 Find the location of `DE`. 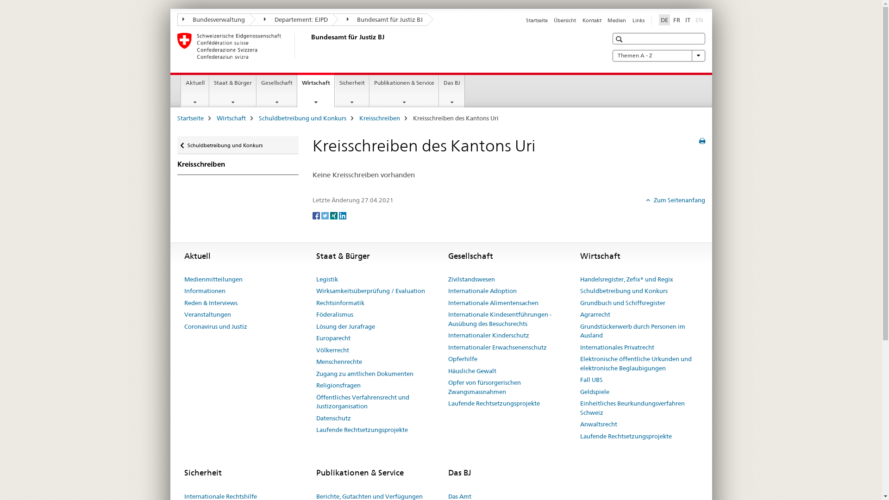

DE is located at coordinates (664, 20).